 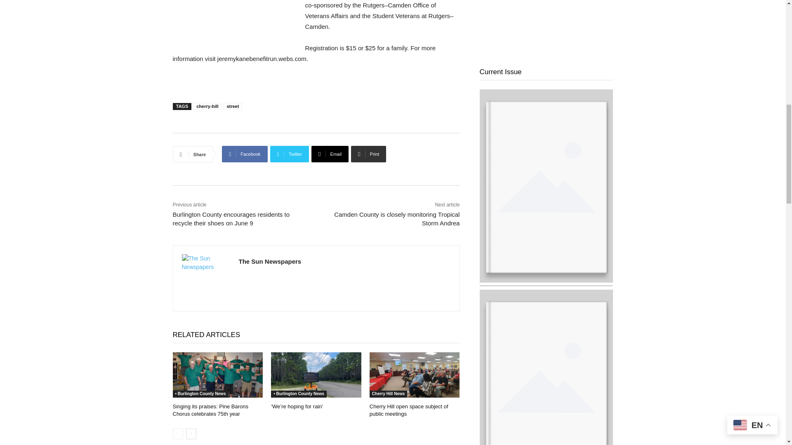 What do you see at coordinates (244, 154) in the screenshot?
I see `Facebook` at bounding box center [244, 154].